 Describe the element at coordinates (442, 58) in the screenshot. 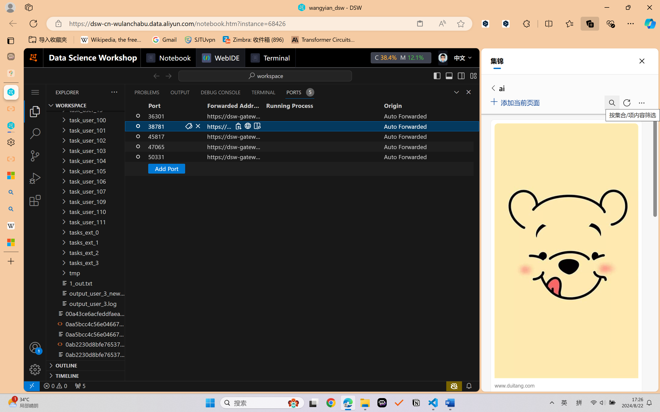

I see `icon` at that location.